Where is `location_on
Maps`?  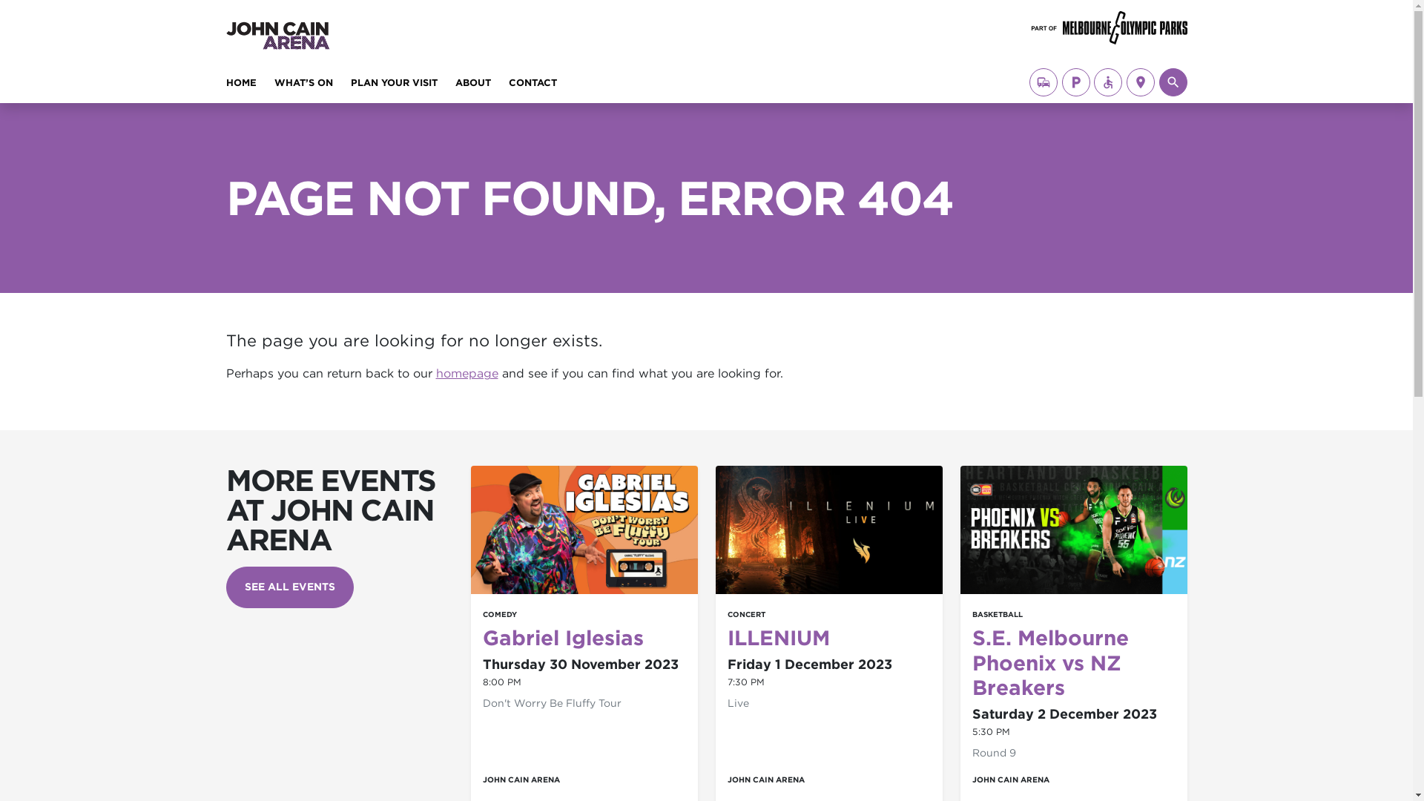 location_on
Maps is located at coordinates (1141, 82).